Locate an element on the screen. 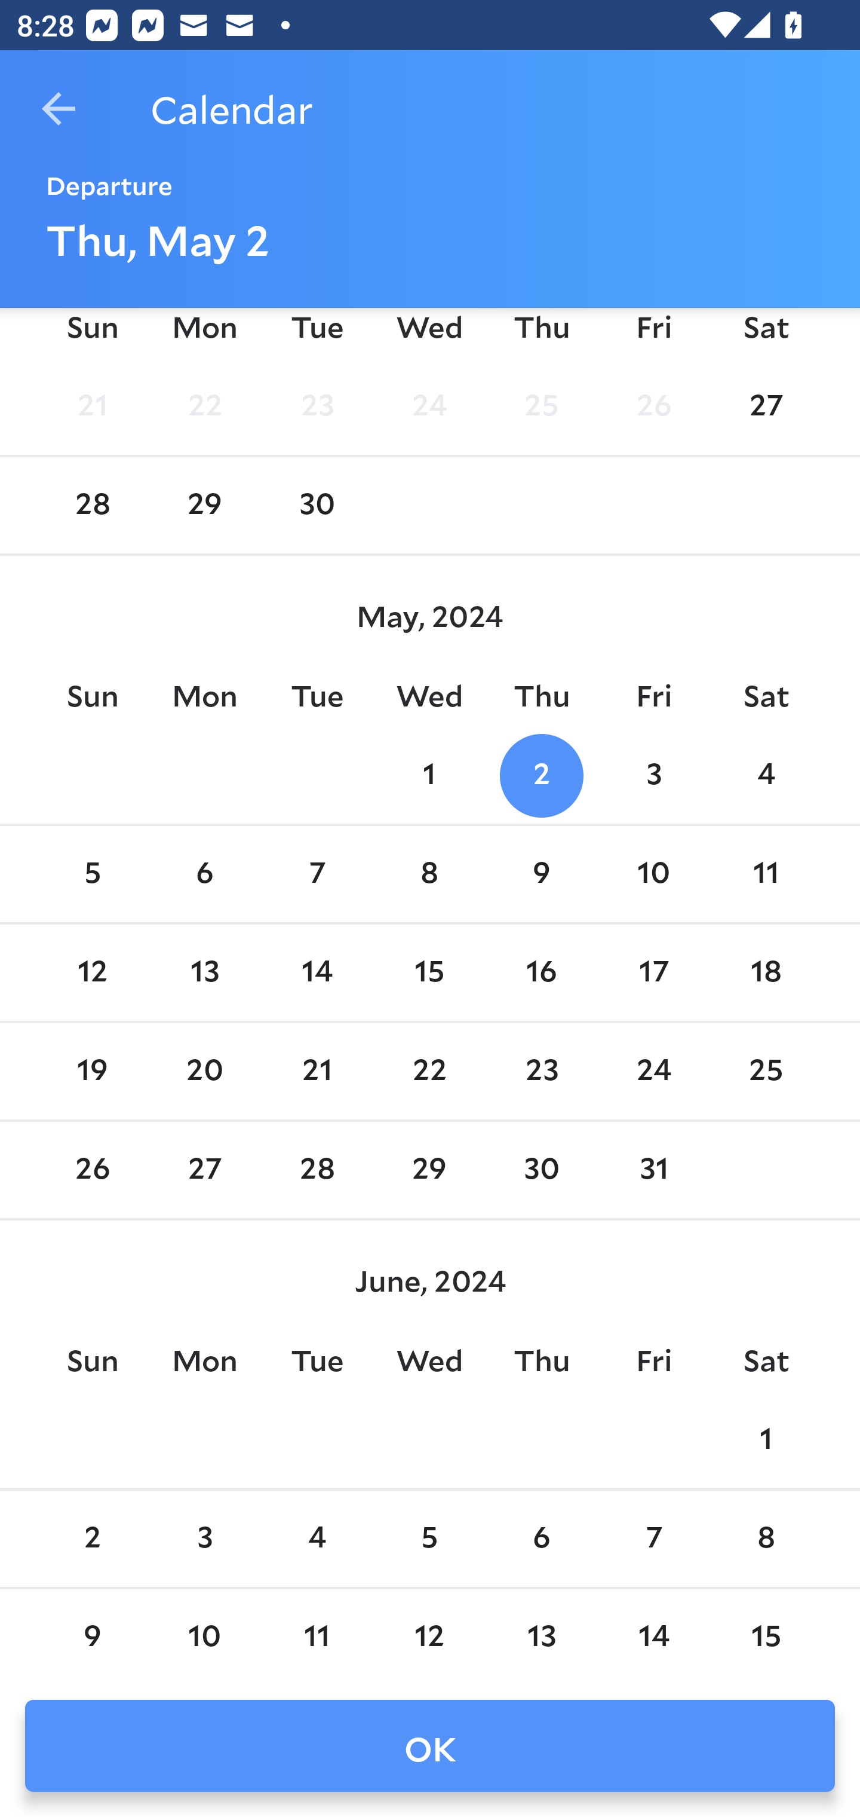  18 is located at coordinates (766, 973).